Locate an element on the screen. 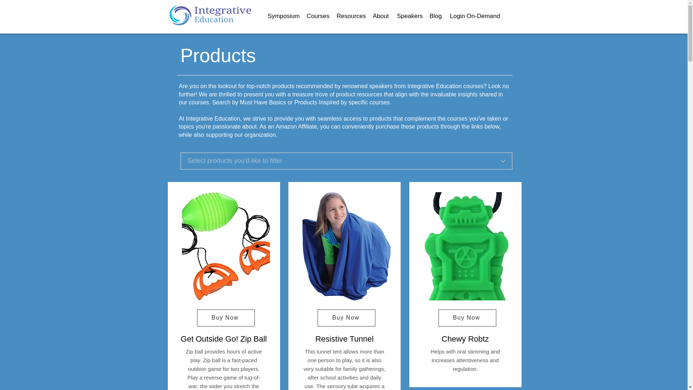  Login On-Demand is located at coordinates (475, 16).